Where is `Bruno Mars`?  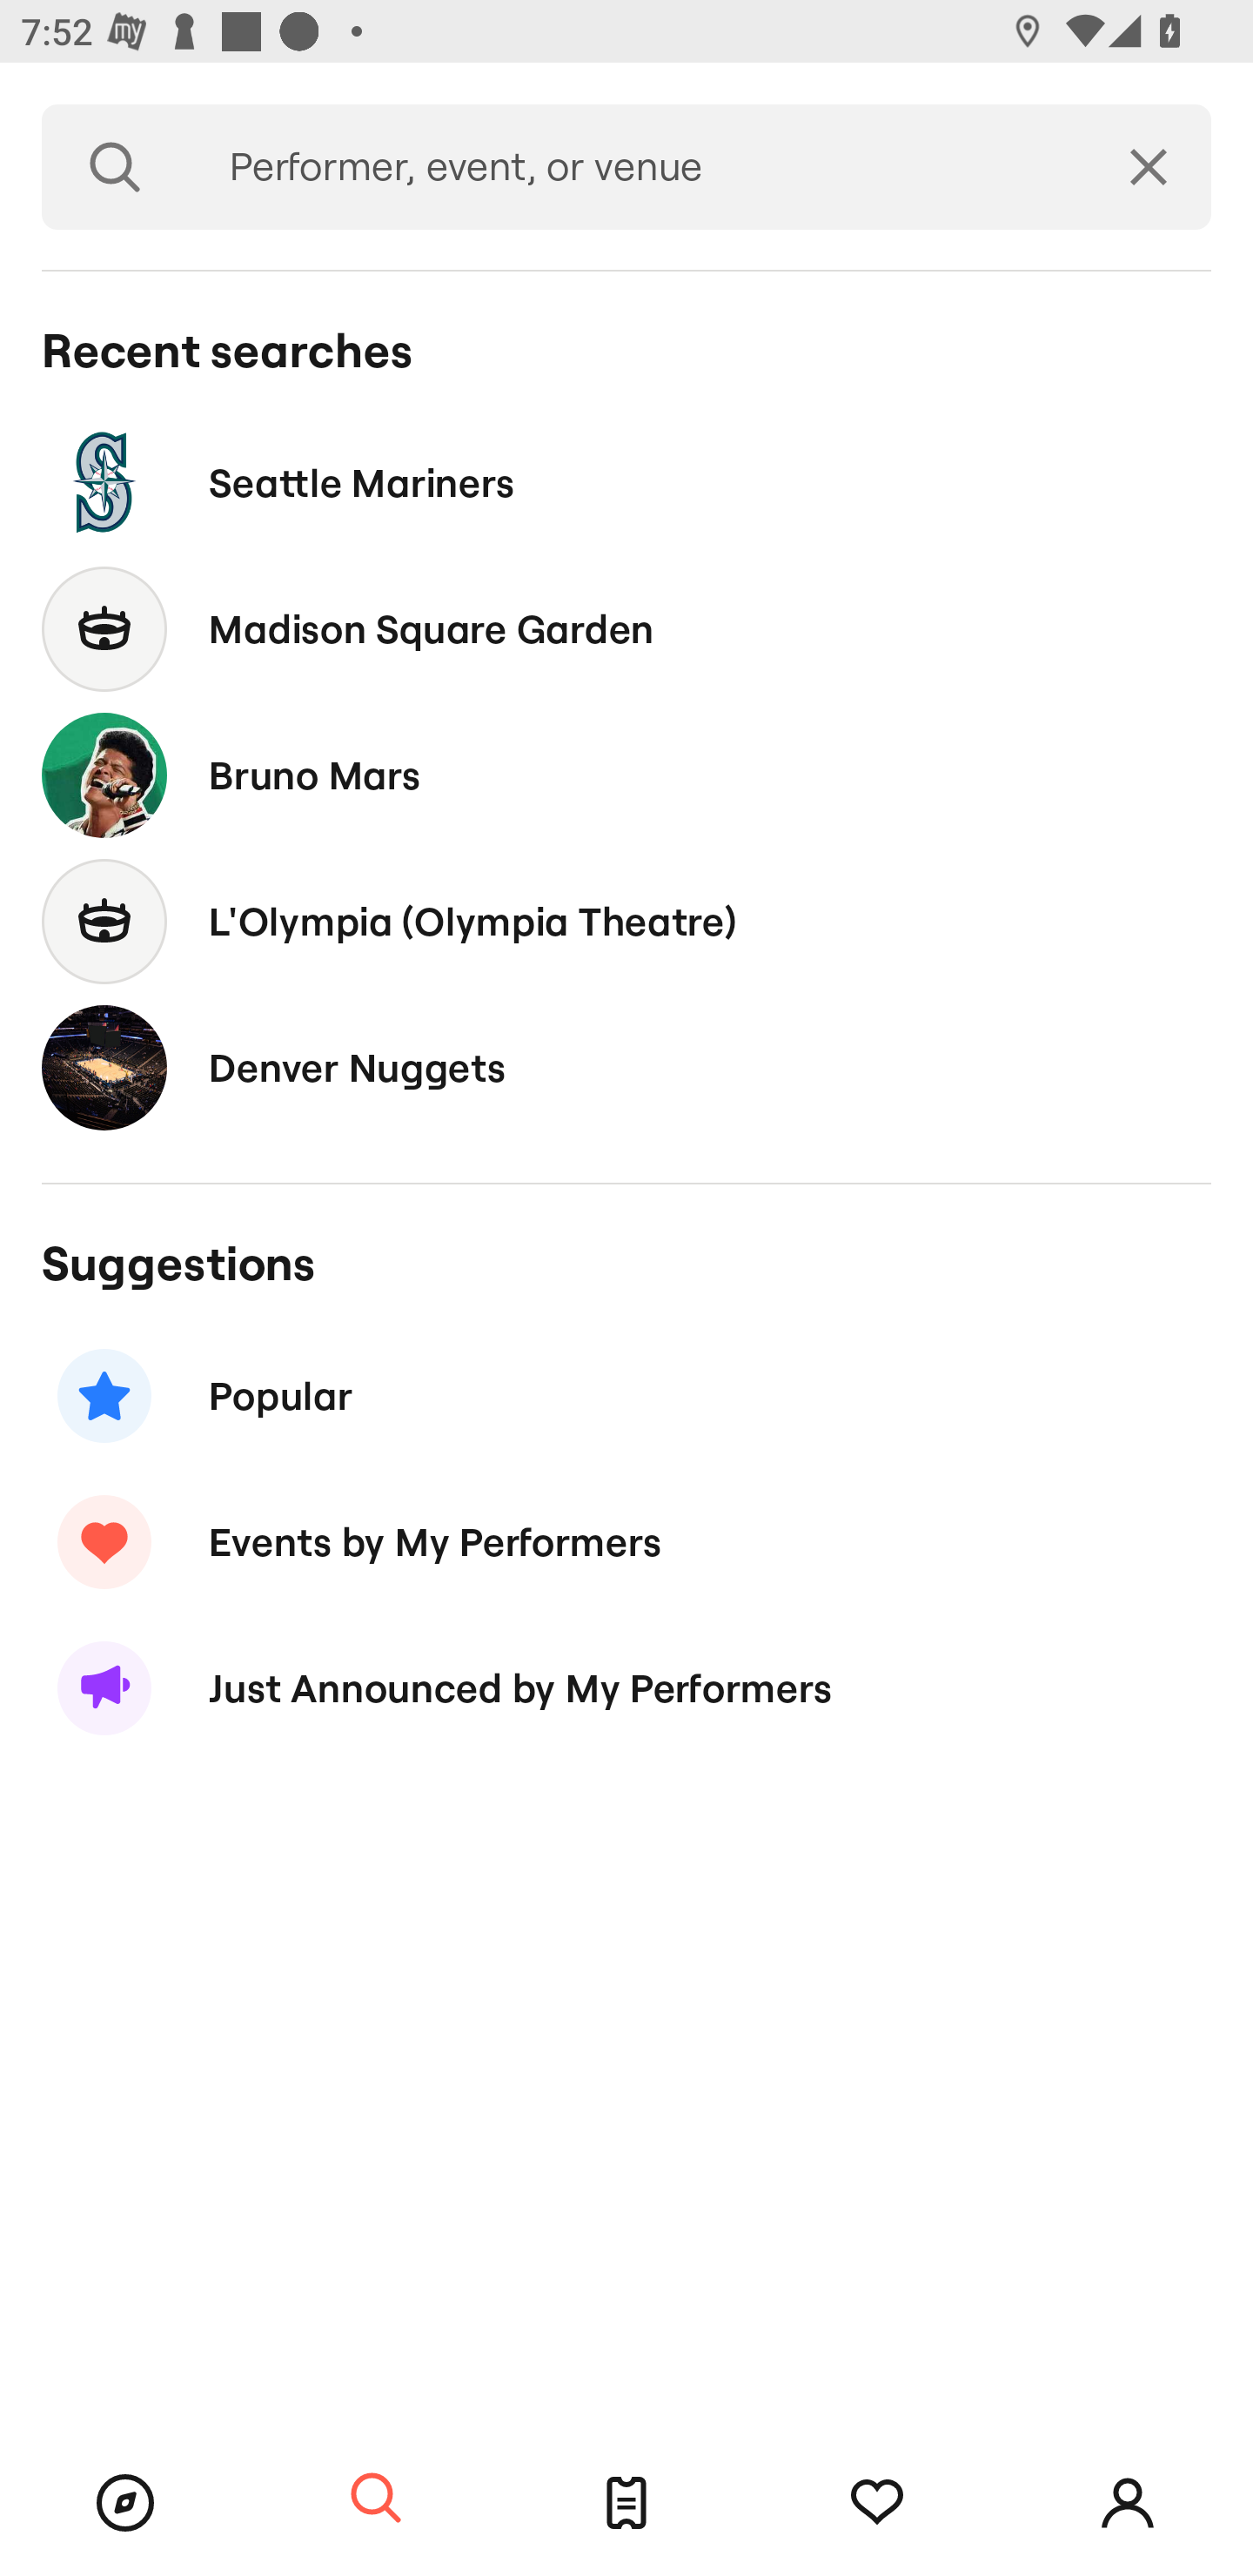 Bruno Mars is located at coordinates (626, 775).